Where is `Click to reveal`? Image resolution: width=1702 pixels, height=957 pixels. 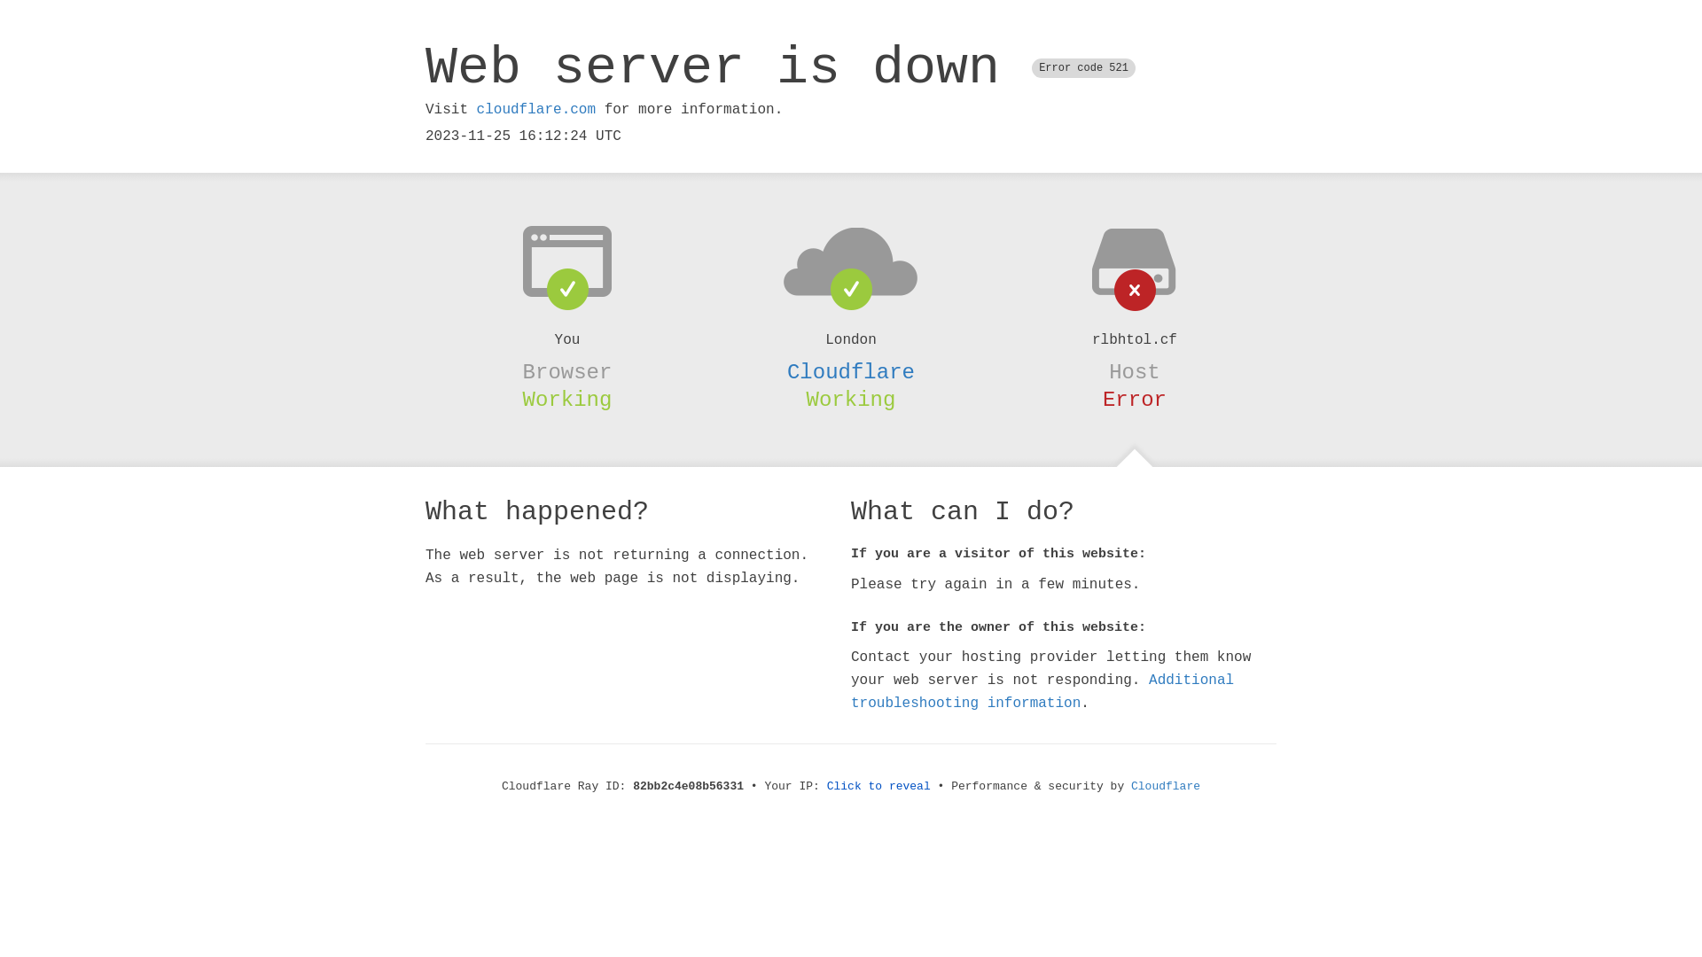
Click to reveal is located at coordinates (879, 787).